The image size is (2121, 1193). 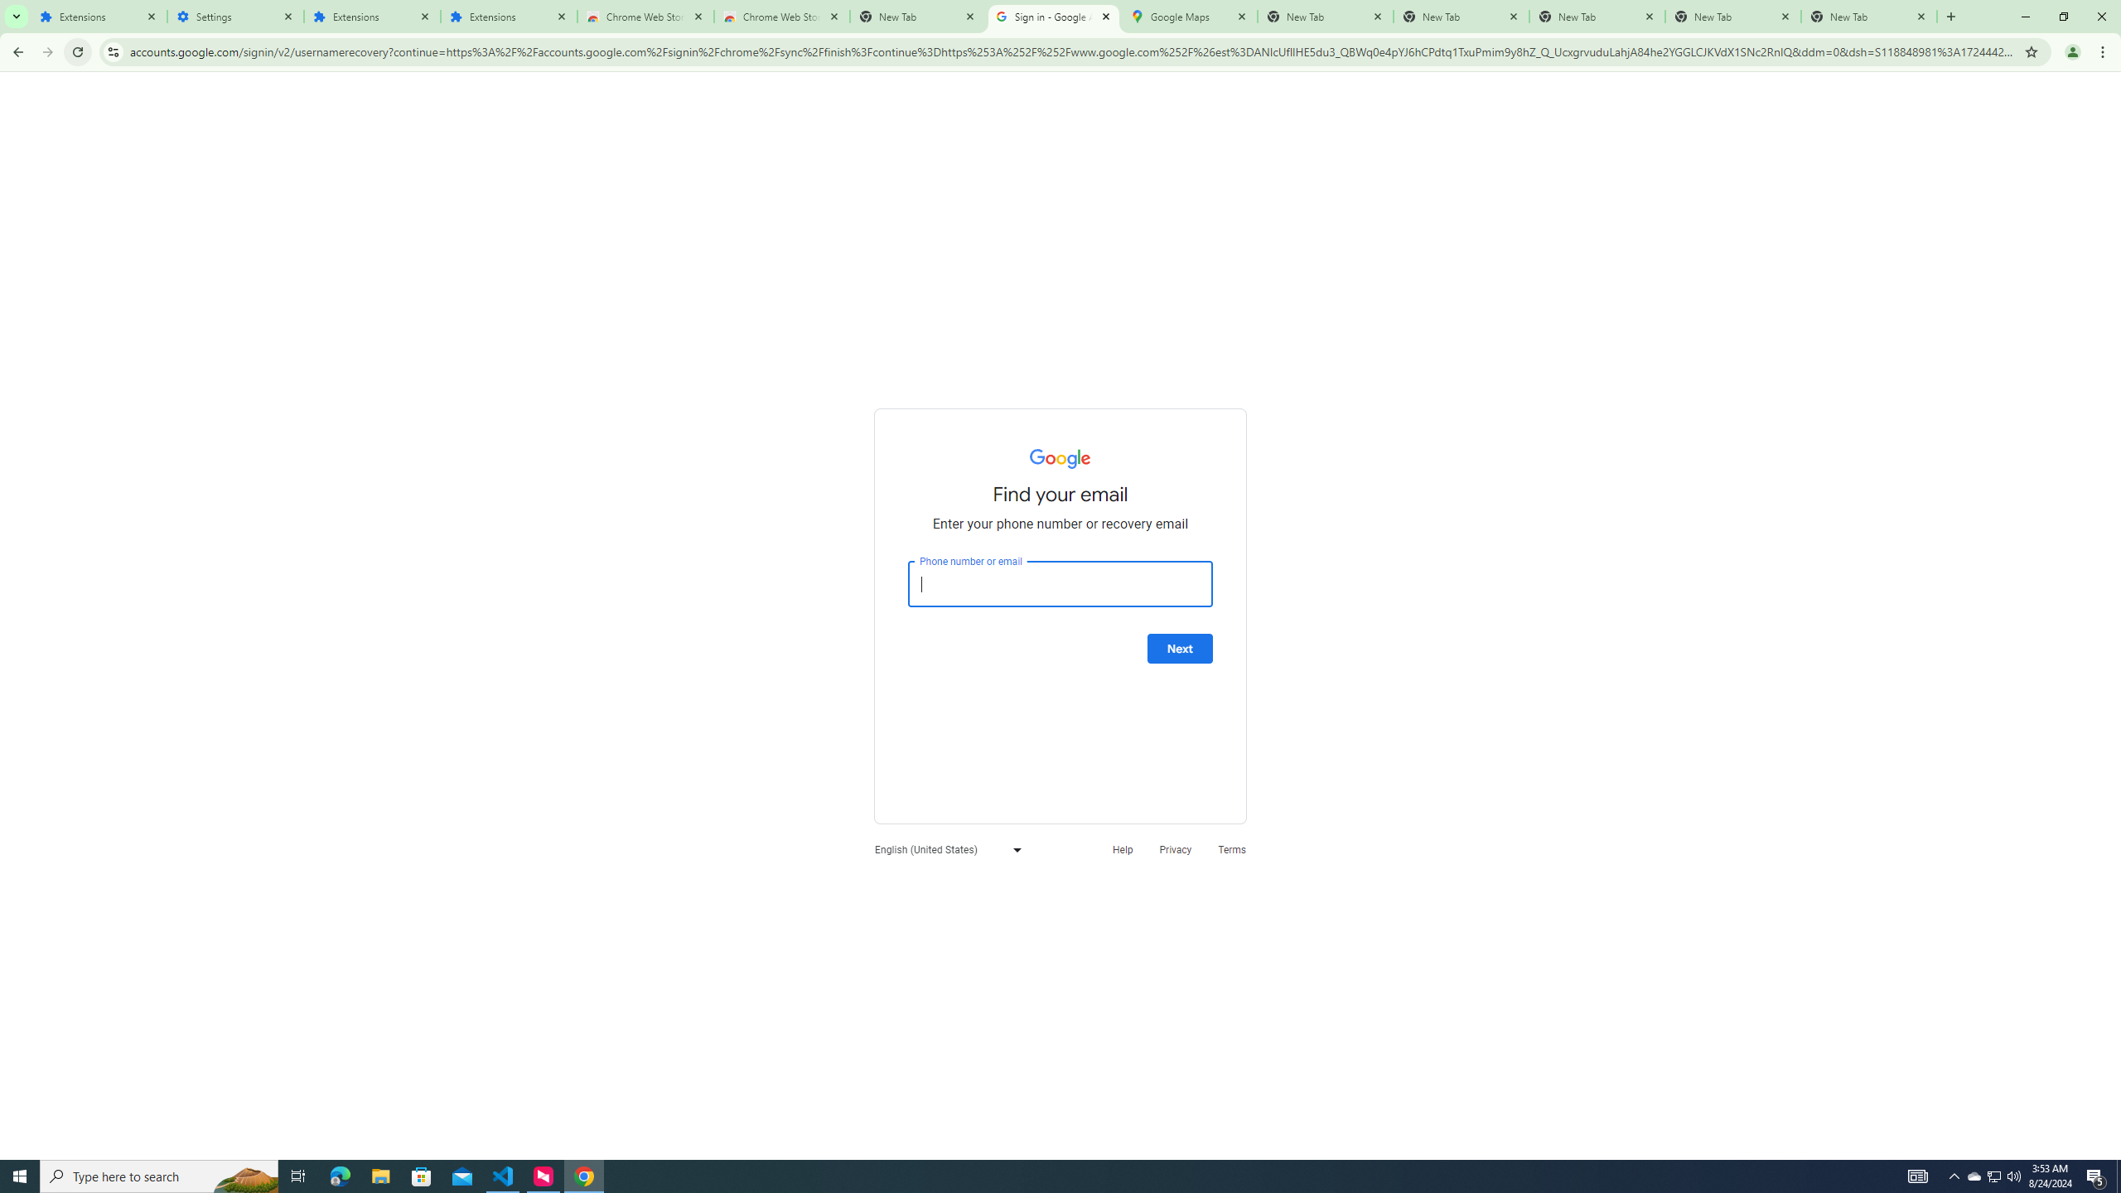 I want to click on Address and search bar, so click(x=1072, y=51).